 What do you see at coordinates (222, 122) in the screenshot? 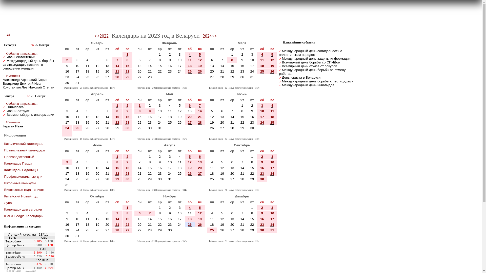
I see `20` at bounding box center [222, 122].